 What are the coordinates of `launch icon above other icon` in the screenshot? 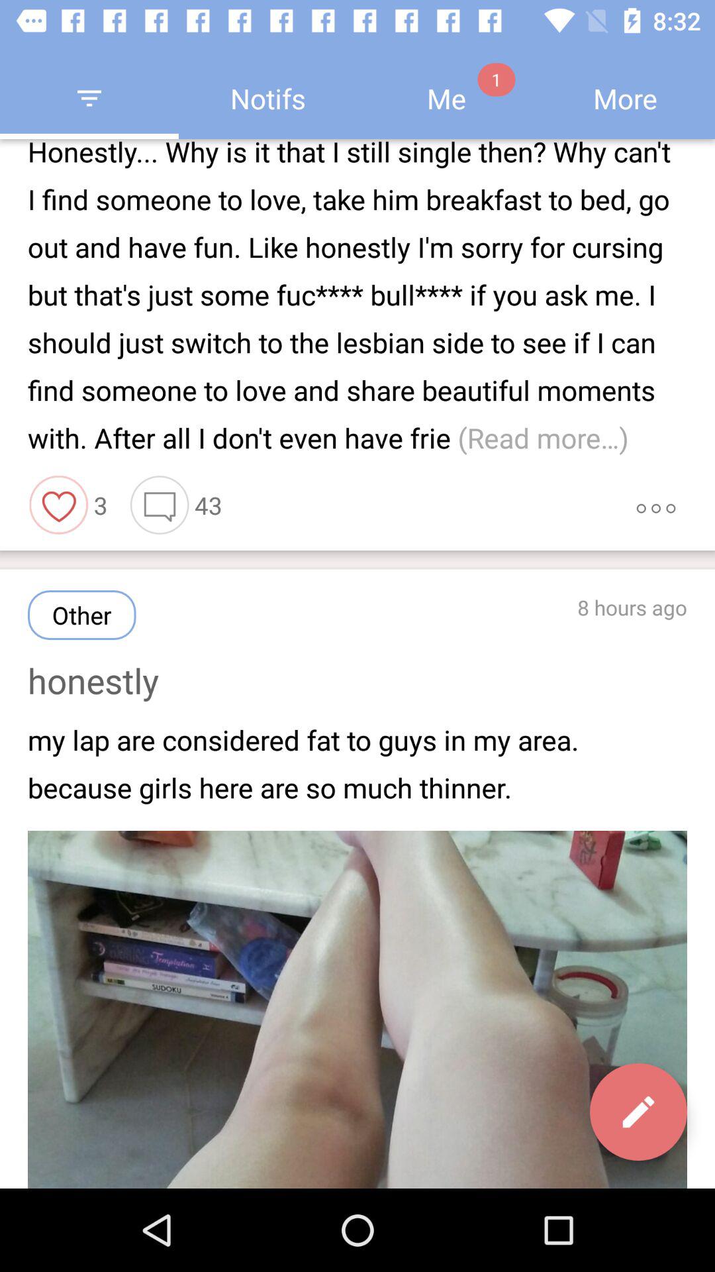 It's located at (59, 505).